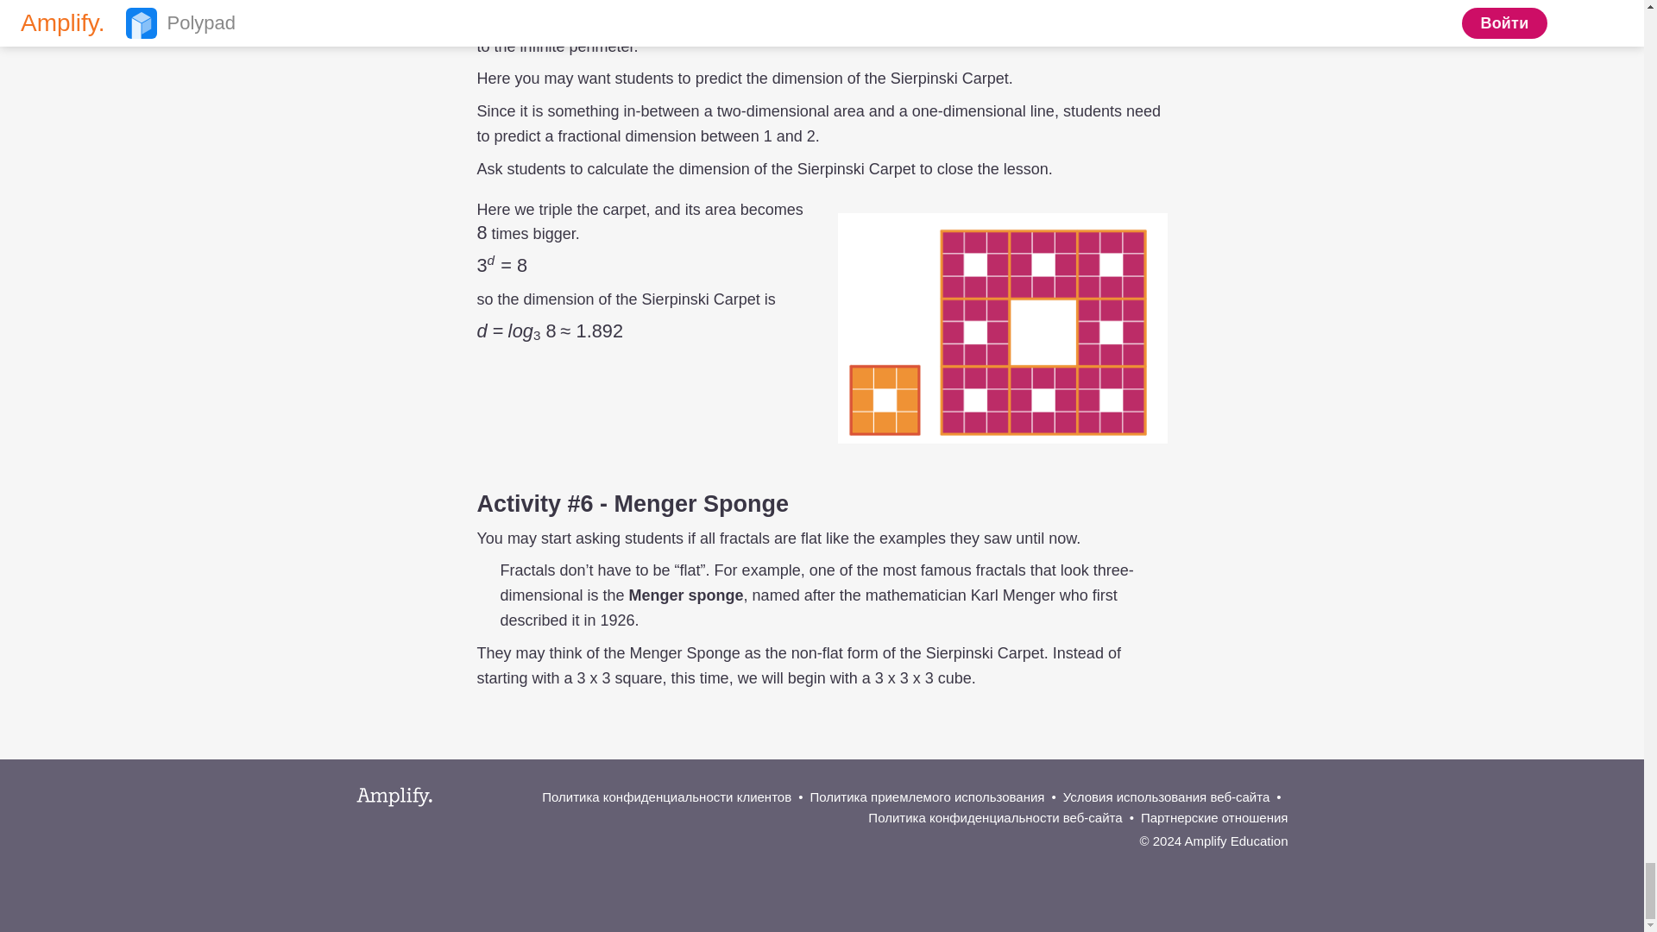 This screenshot has height=932, width=1657. What do you see at coordinates (394, 796) in the screenshot?
I see `Amplify` at bounding box center [394, 796].